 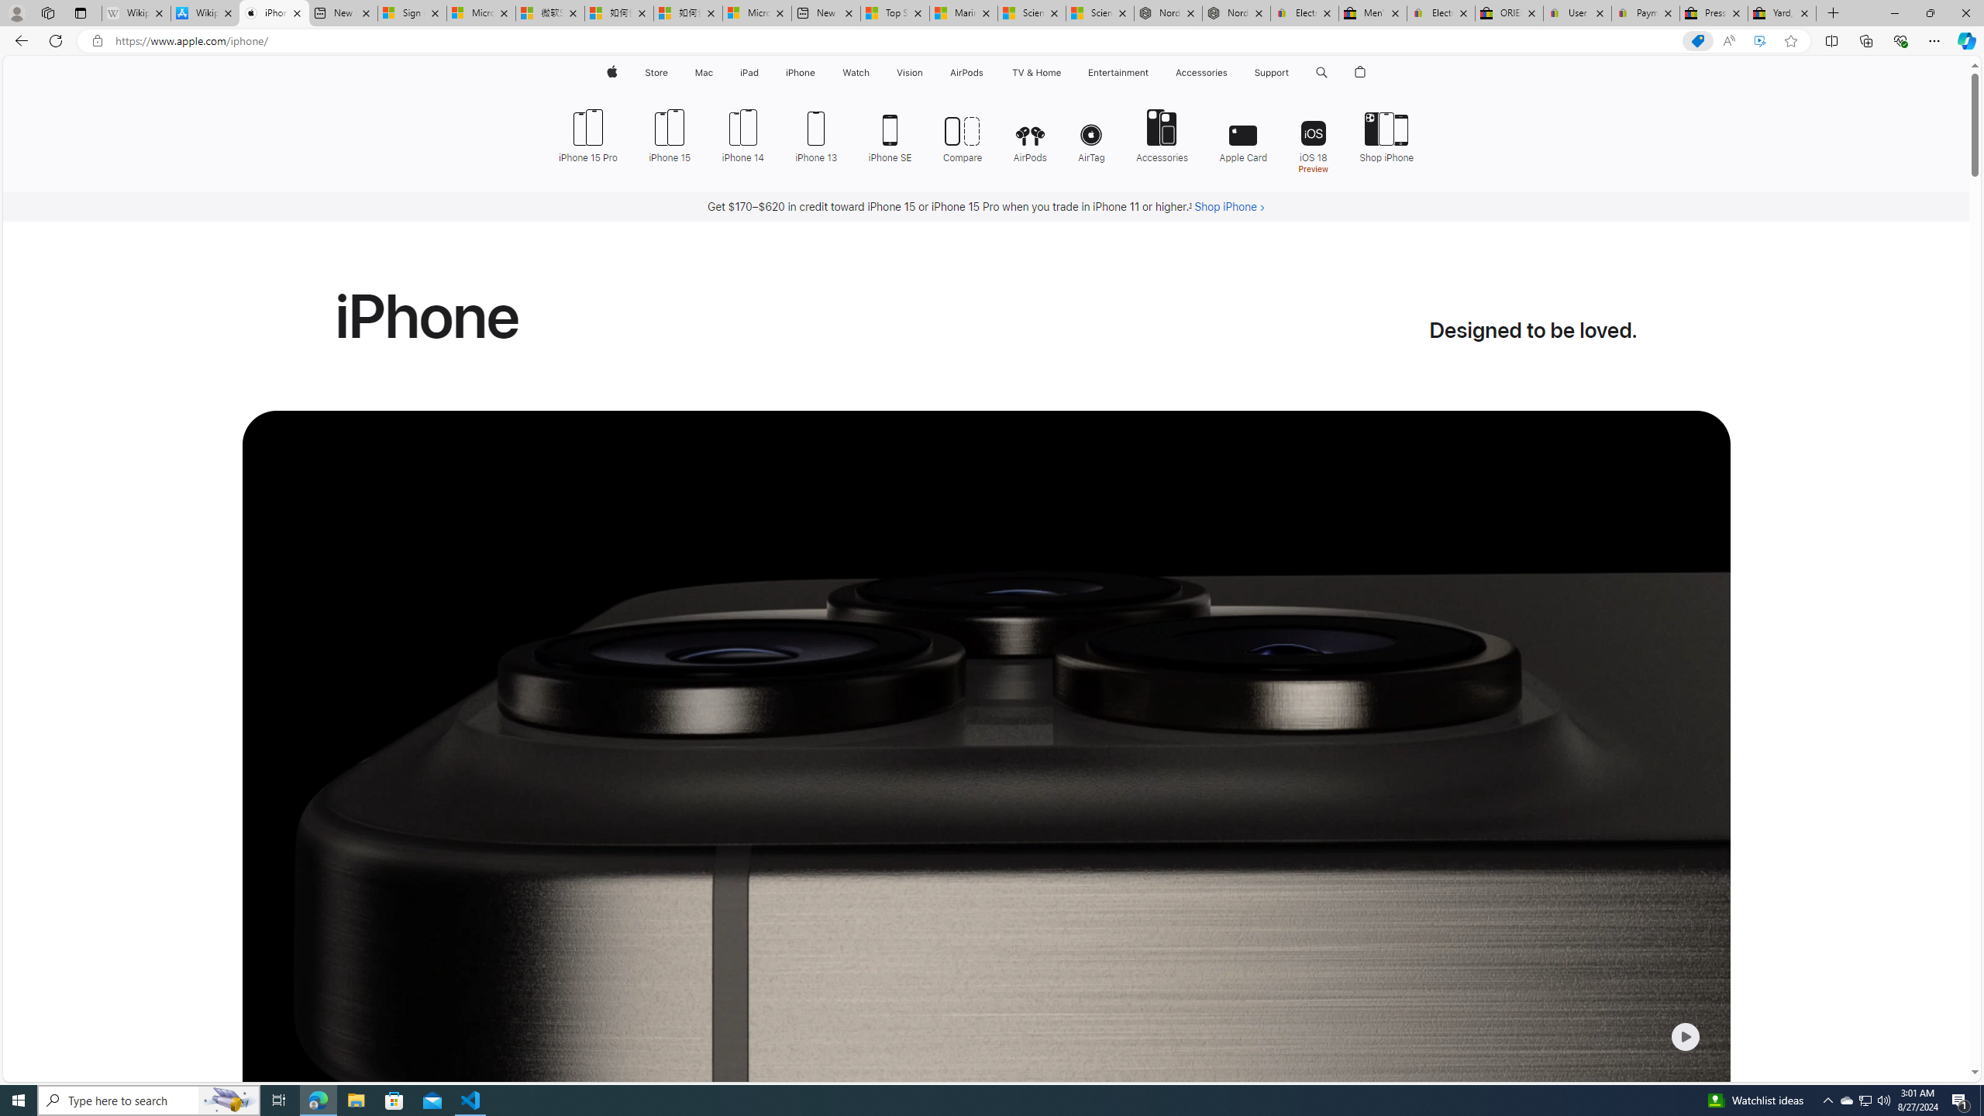 I want to click on iPad menu, so click(x=761, y=73).